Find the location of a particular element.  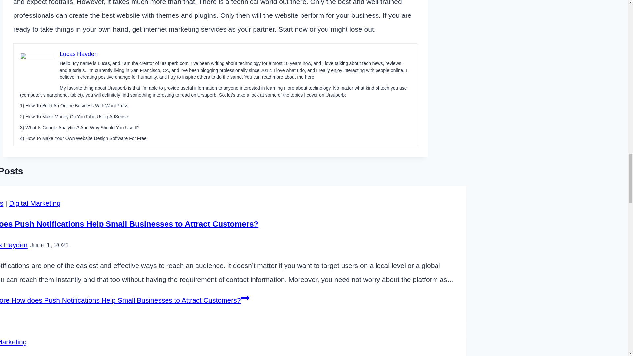

Digital Marketing is located at coordinates (34, 203).